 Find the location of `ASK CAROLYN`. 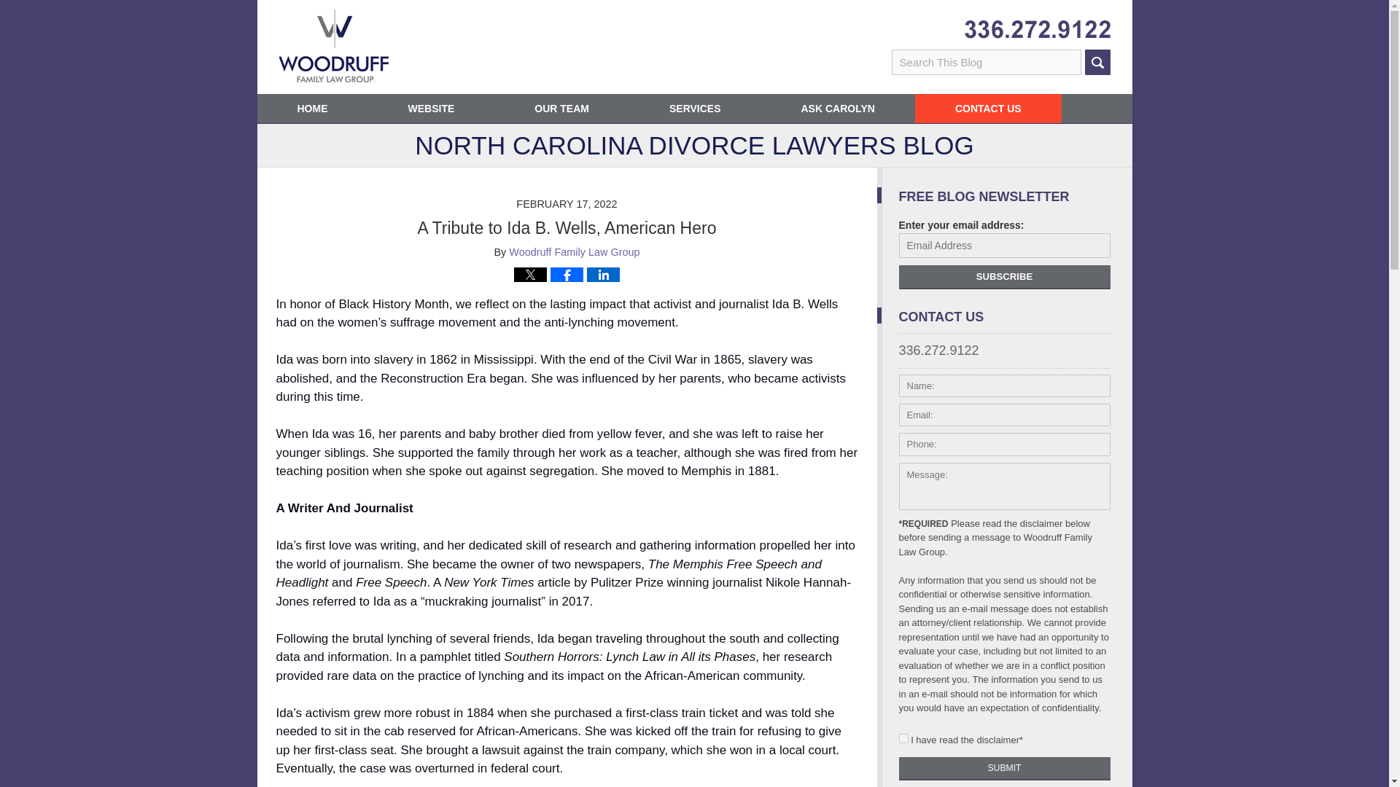

ASK CAROLYN is located at coordinates (839, 108).